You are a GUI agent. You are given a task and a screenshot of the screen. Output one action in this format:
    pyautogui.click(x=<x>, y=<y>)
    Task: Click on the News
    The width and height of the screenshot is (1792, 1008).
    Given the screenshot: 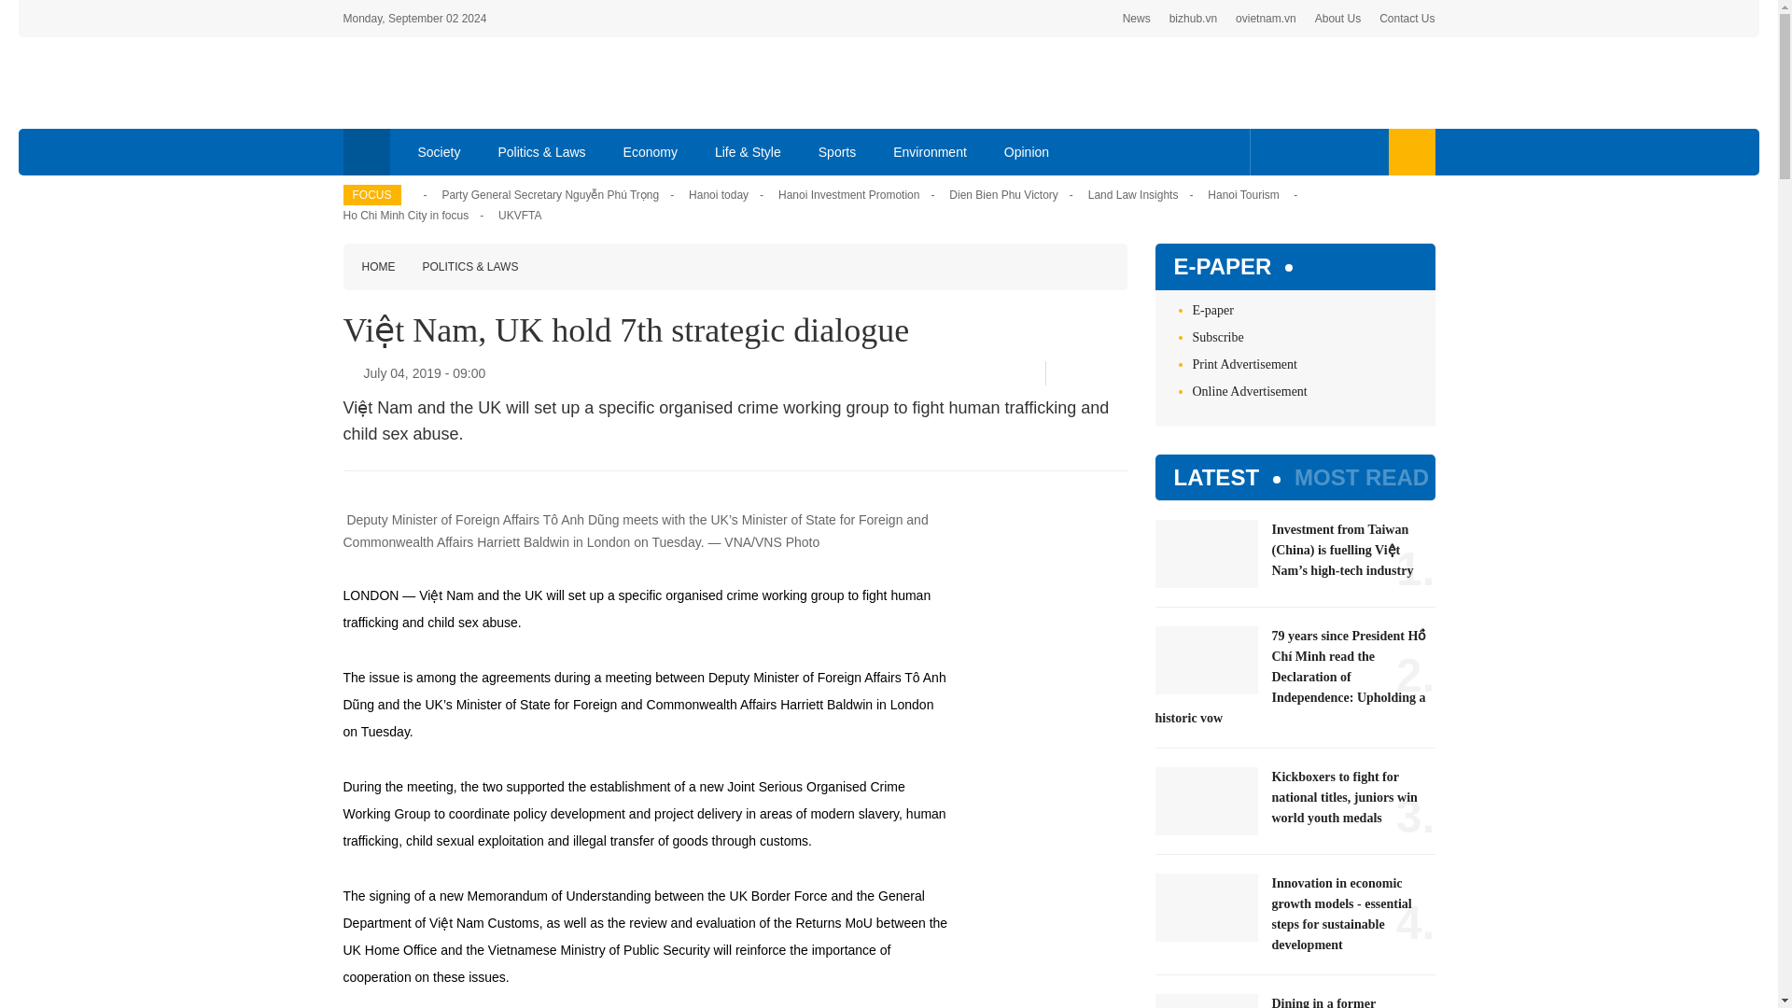 What is the action you would take?
    pyautogui.click(x=1137, y=19)
    